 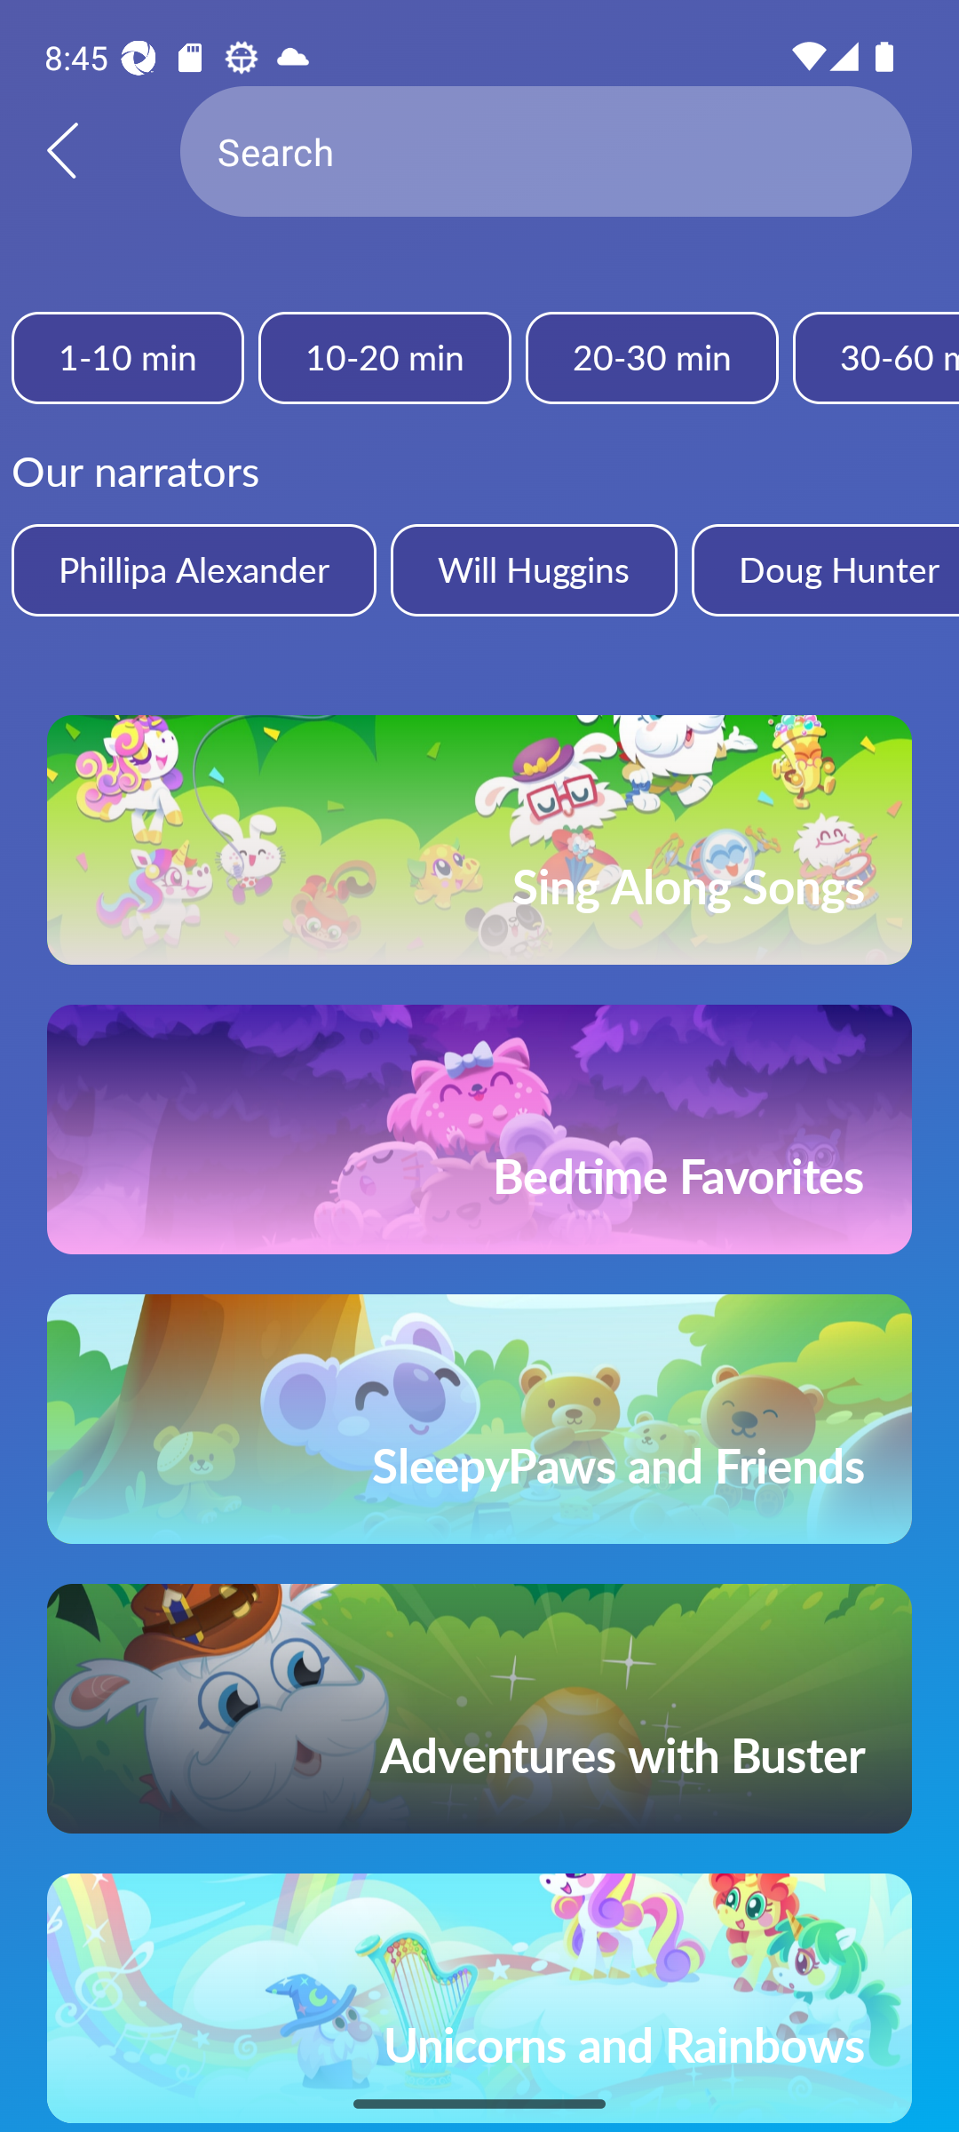 What do you see at coordinates (546, 151) in the screenshot?
I see `Search` at bounding box center [546, 151].